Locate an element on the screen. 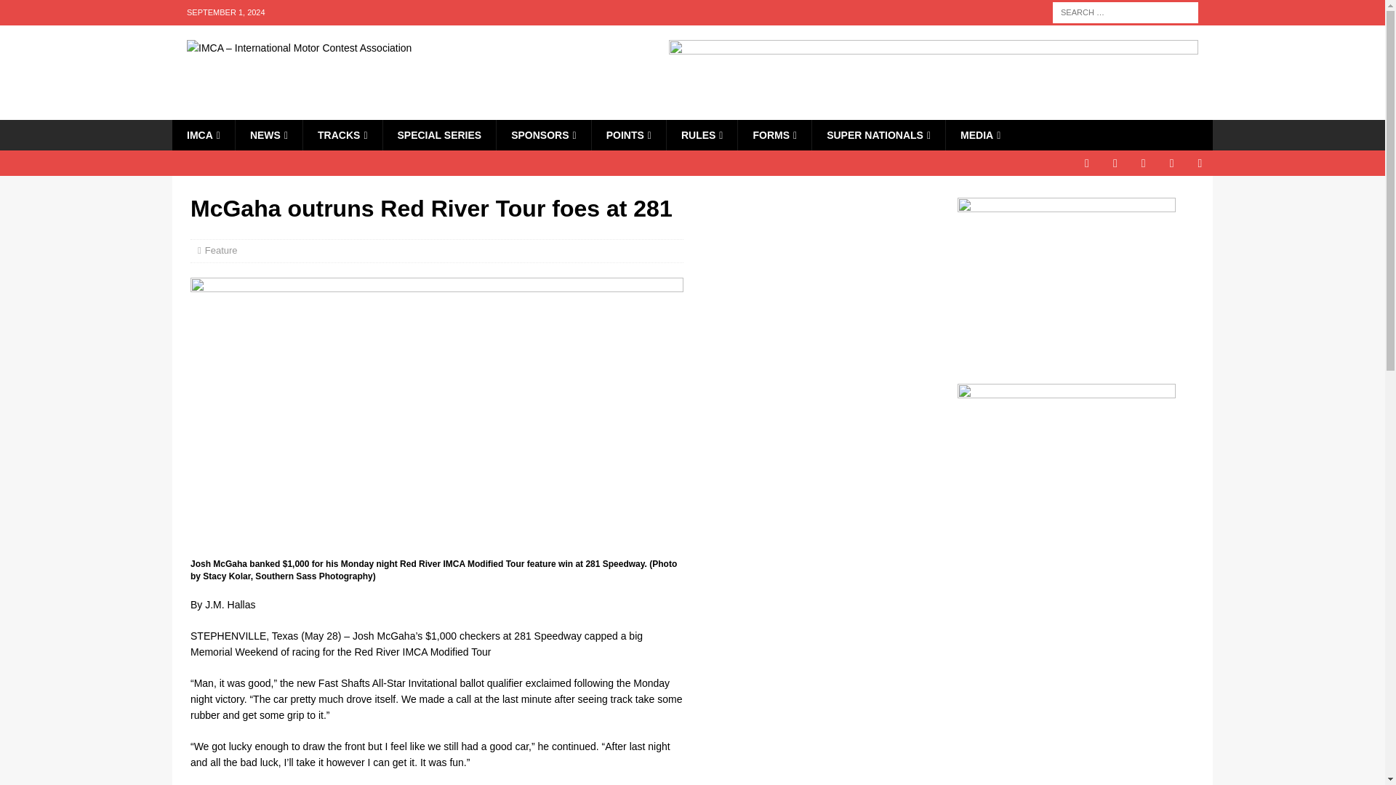 The height and width of the screenshot is (785, 1396). TRACKS is located at coordinates (342, 135).